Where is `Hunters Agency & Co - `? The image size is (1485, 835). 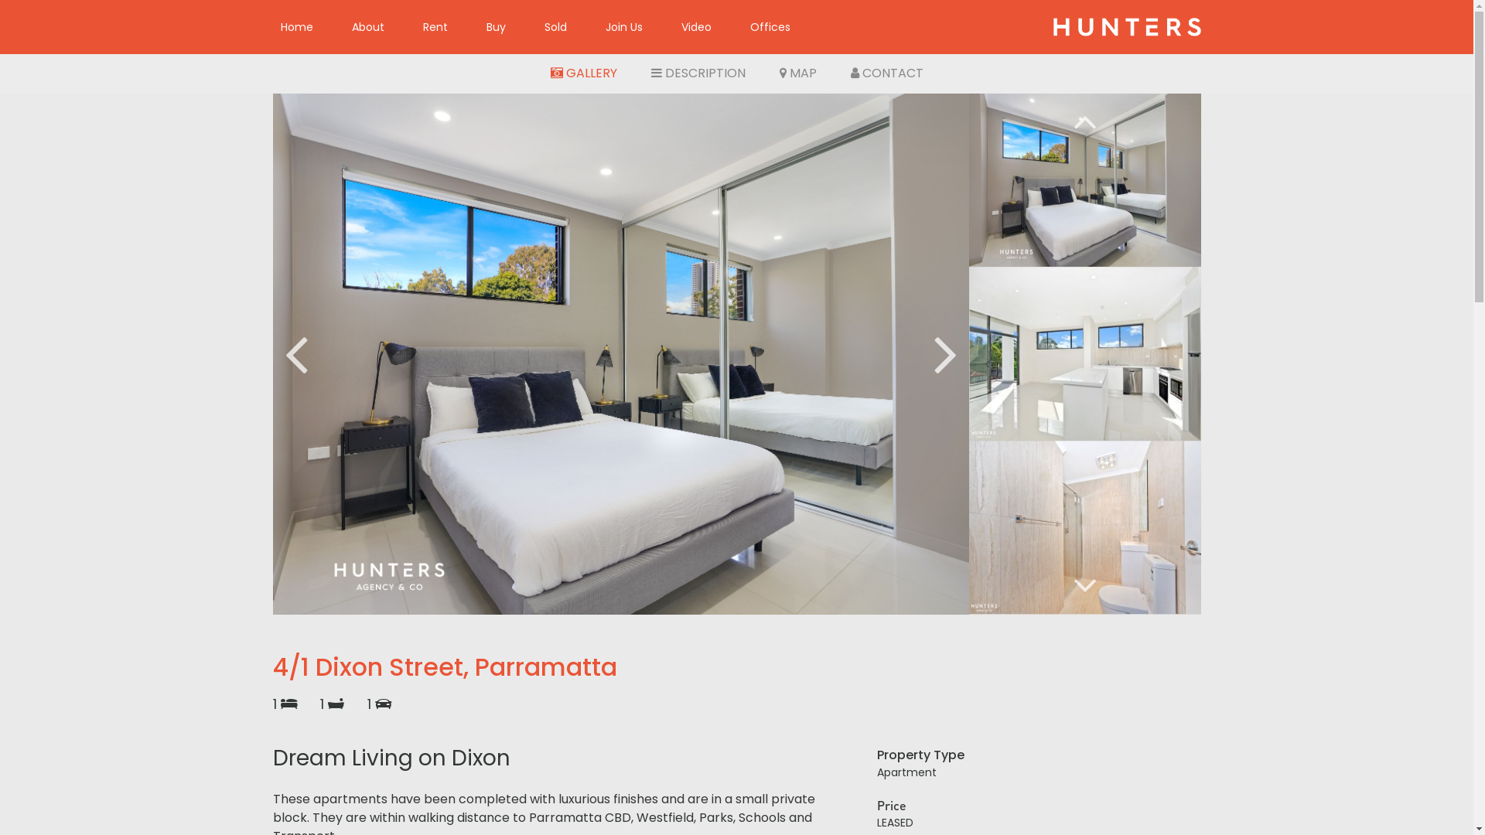 Hunters Agency & Co -  is located at coordinates (1127, 27).